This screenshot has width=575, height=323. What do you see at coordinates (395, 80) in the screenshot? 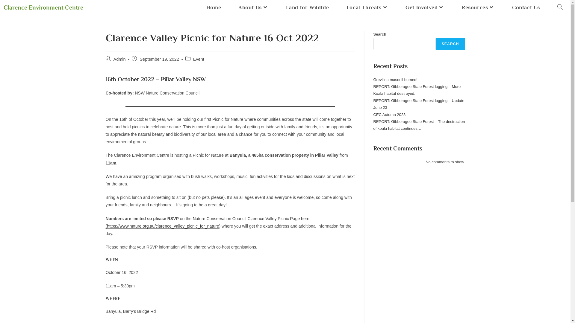
I see `Grevillea masonii burned!` at bounding box center [395, 80].